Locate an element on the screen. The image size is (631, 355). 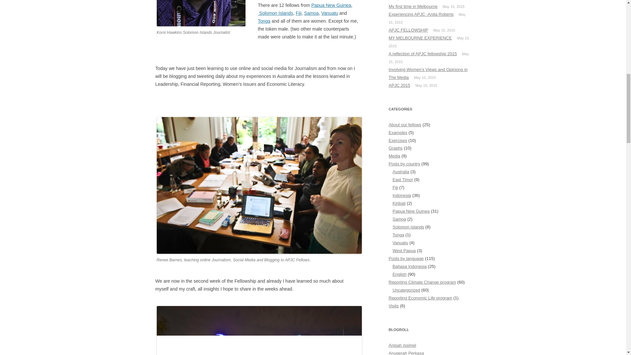
Samoa is located at coordinates (311, 13).